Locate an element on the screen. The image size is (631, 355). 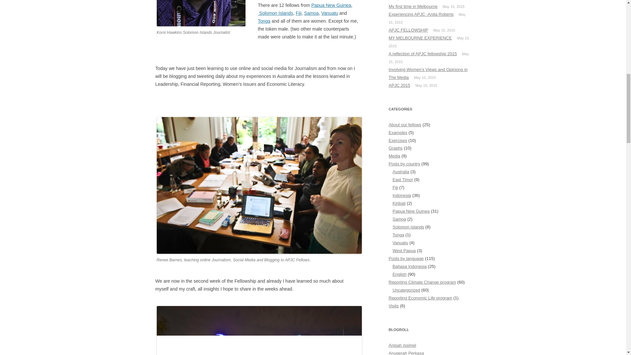
Samoa is located at coordinates (311, 13).